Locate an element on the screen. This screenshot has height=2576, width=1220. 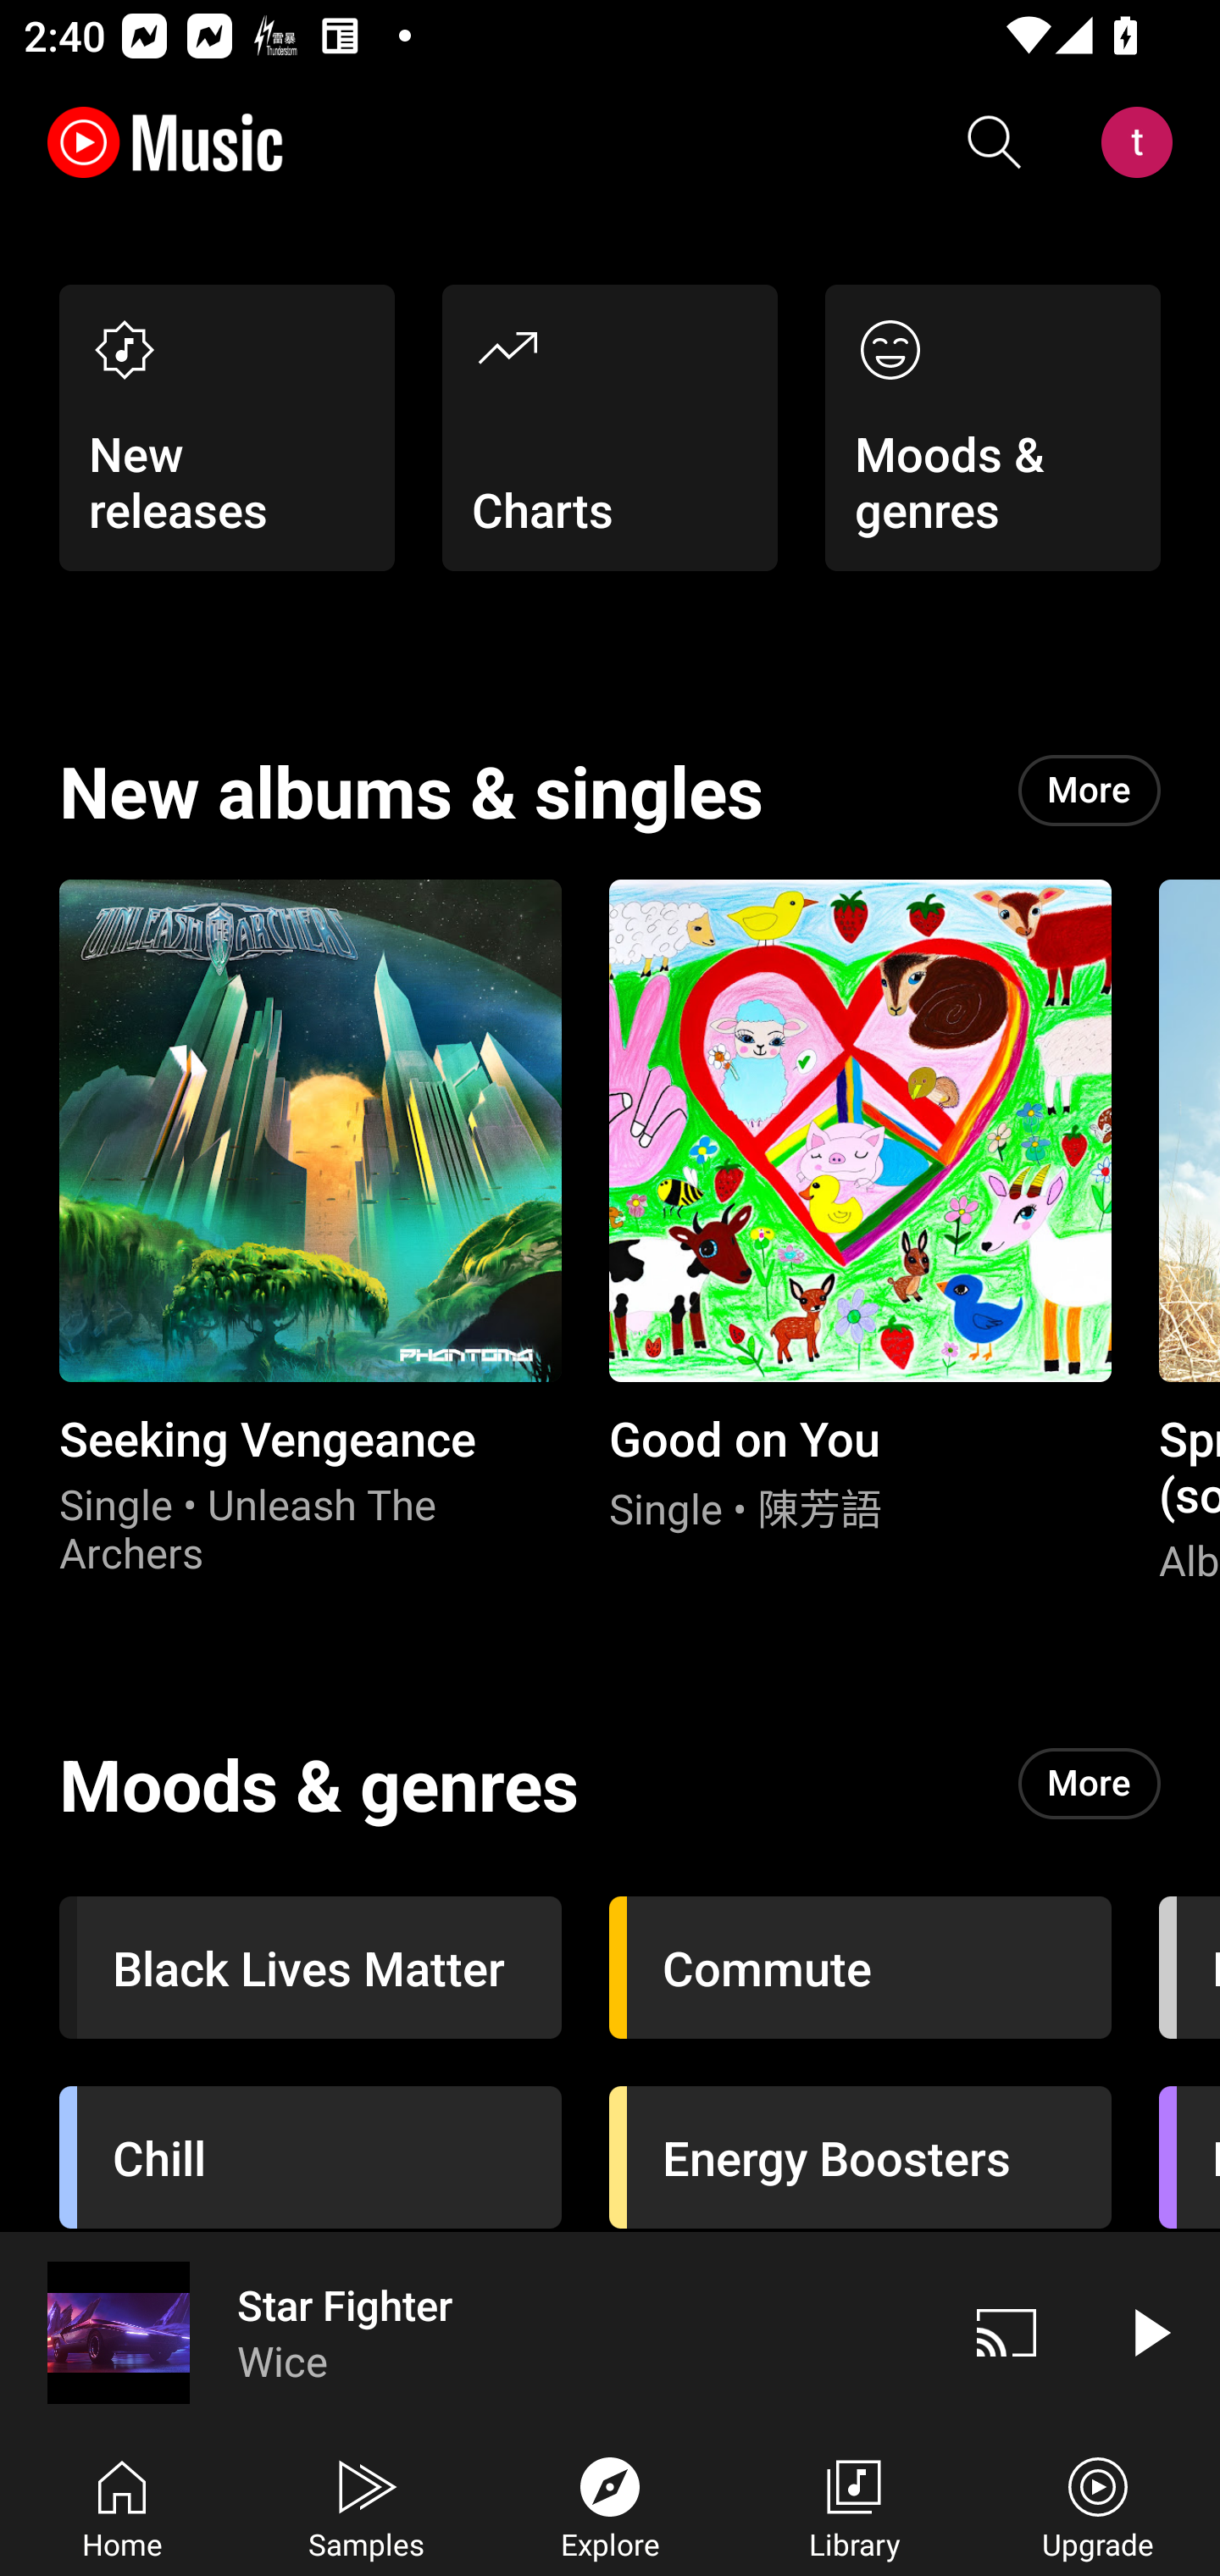
Upgrade is located at coordinates (1098, 2505).